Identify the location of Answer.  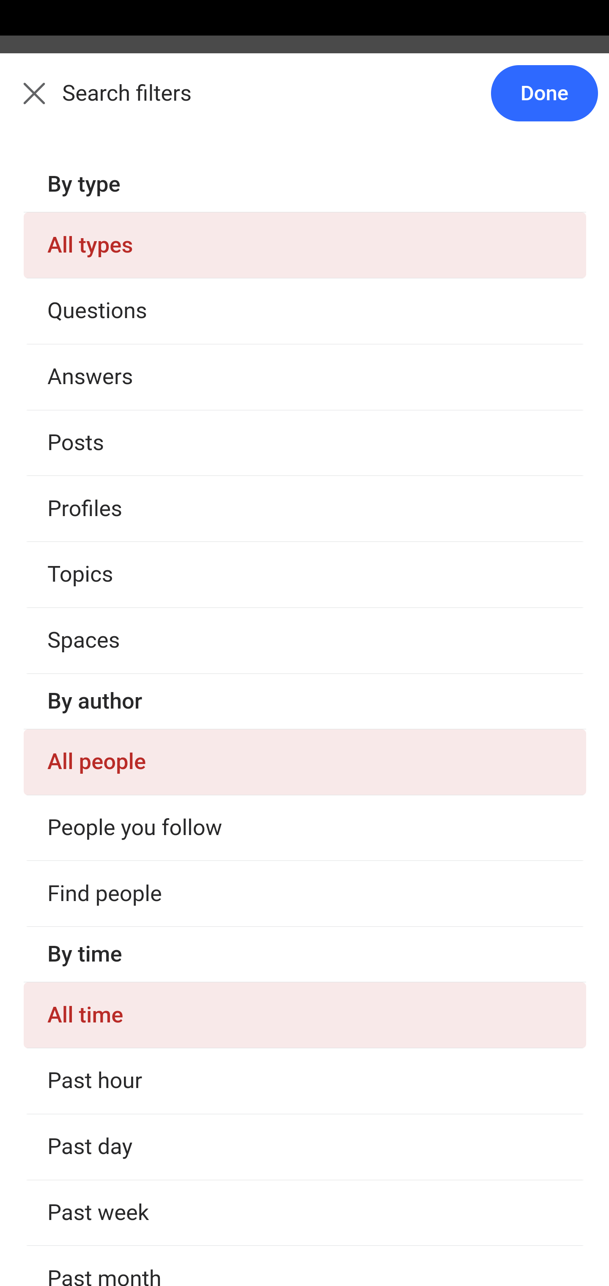
(103, 514).